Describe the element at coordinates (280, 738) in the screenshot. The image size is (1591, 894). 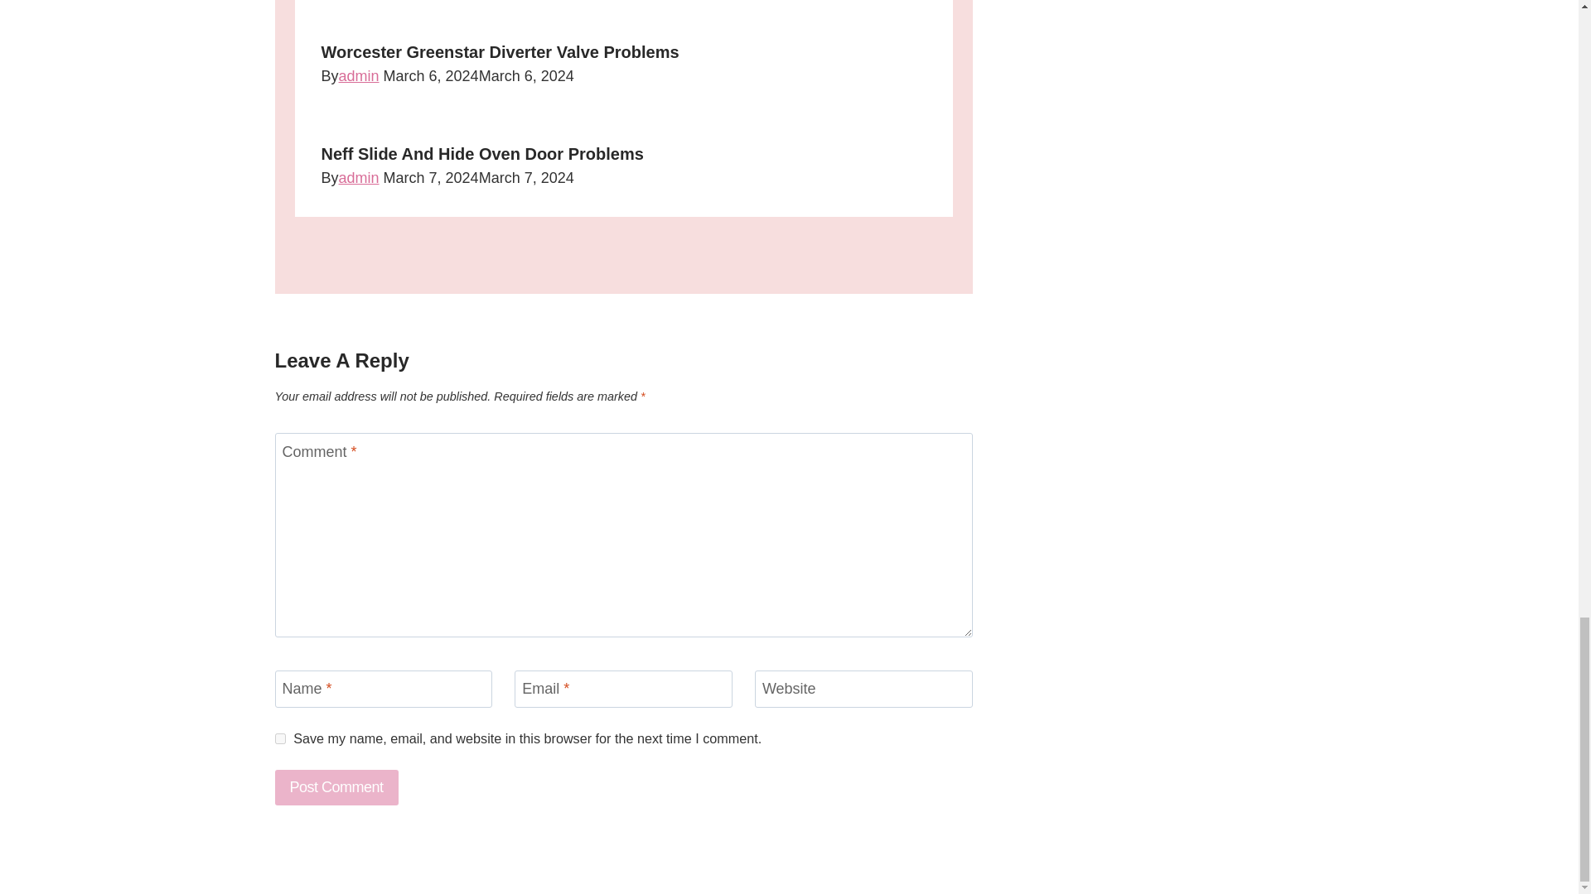
I see `yes` at that location.